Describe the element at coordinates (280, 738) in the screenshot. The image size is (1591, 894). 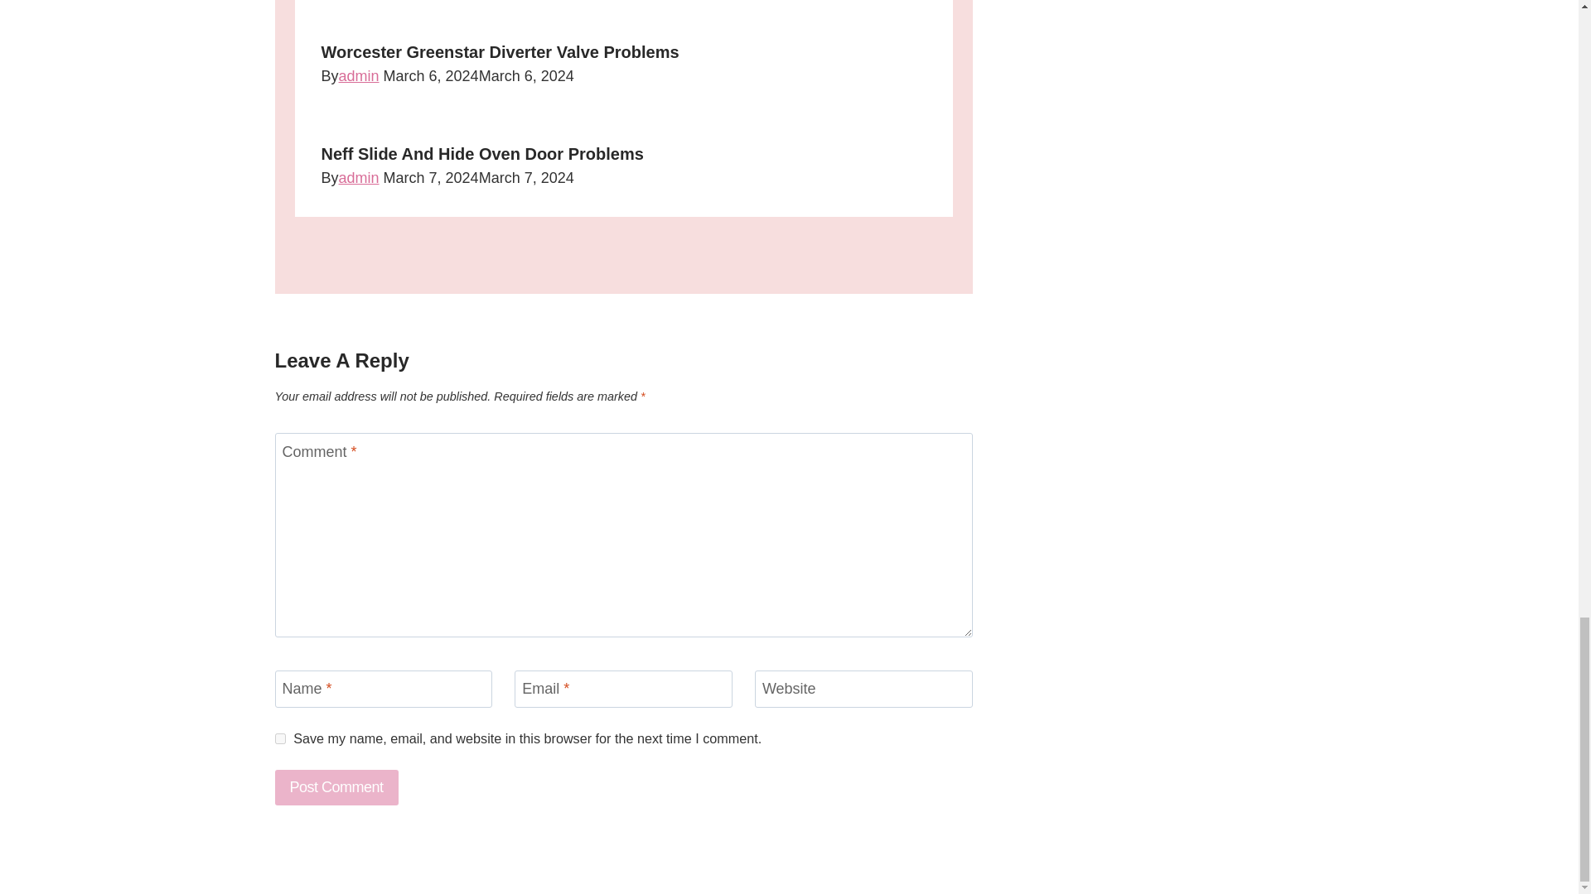
I see `yes` at that location.